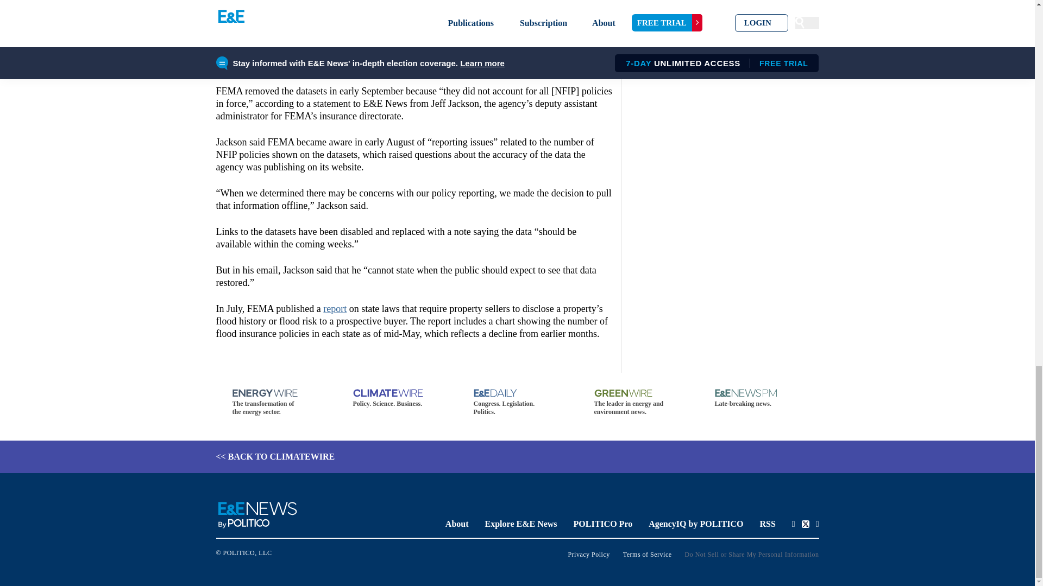  I want to click on Late-breaking news., so click(758, 398).